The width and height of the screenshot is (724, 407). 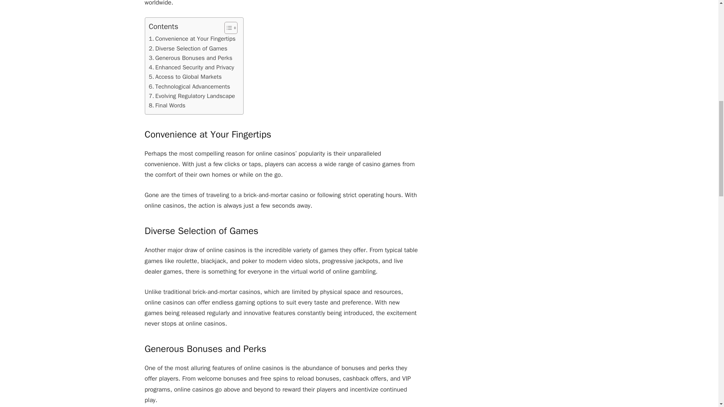 What do you see at coordinates (192, 38) in the screenshot?
I see `Convenience at Your Fingertips` at bounding box center [192, 38].